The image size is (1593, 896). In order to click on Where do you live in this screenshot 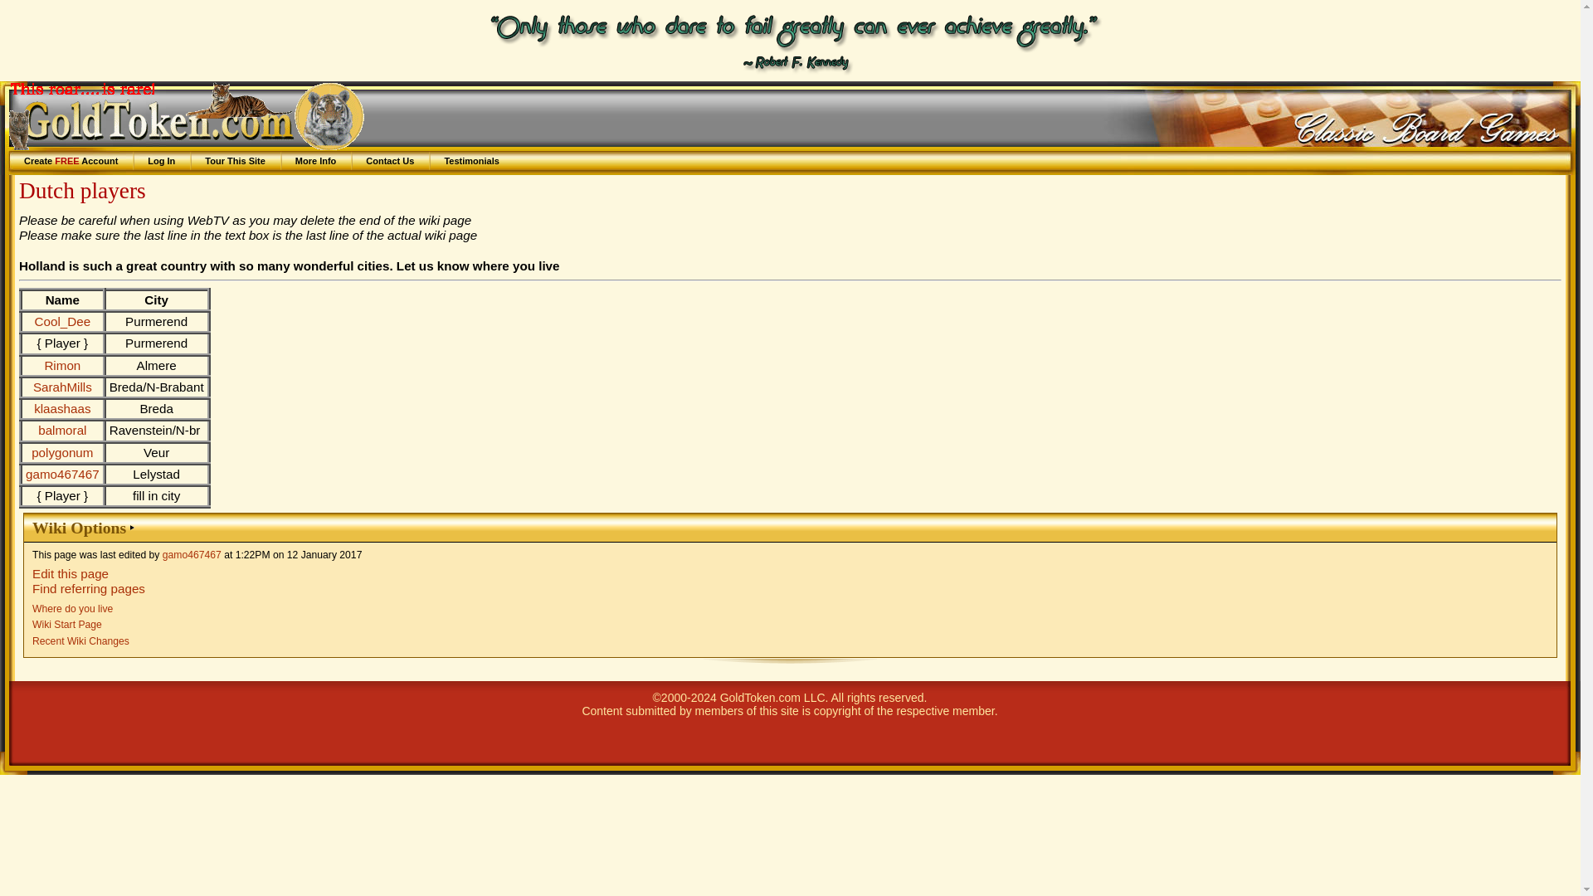, I will do `click(72, 608)`.